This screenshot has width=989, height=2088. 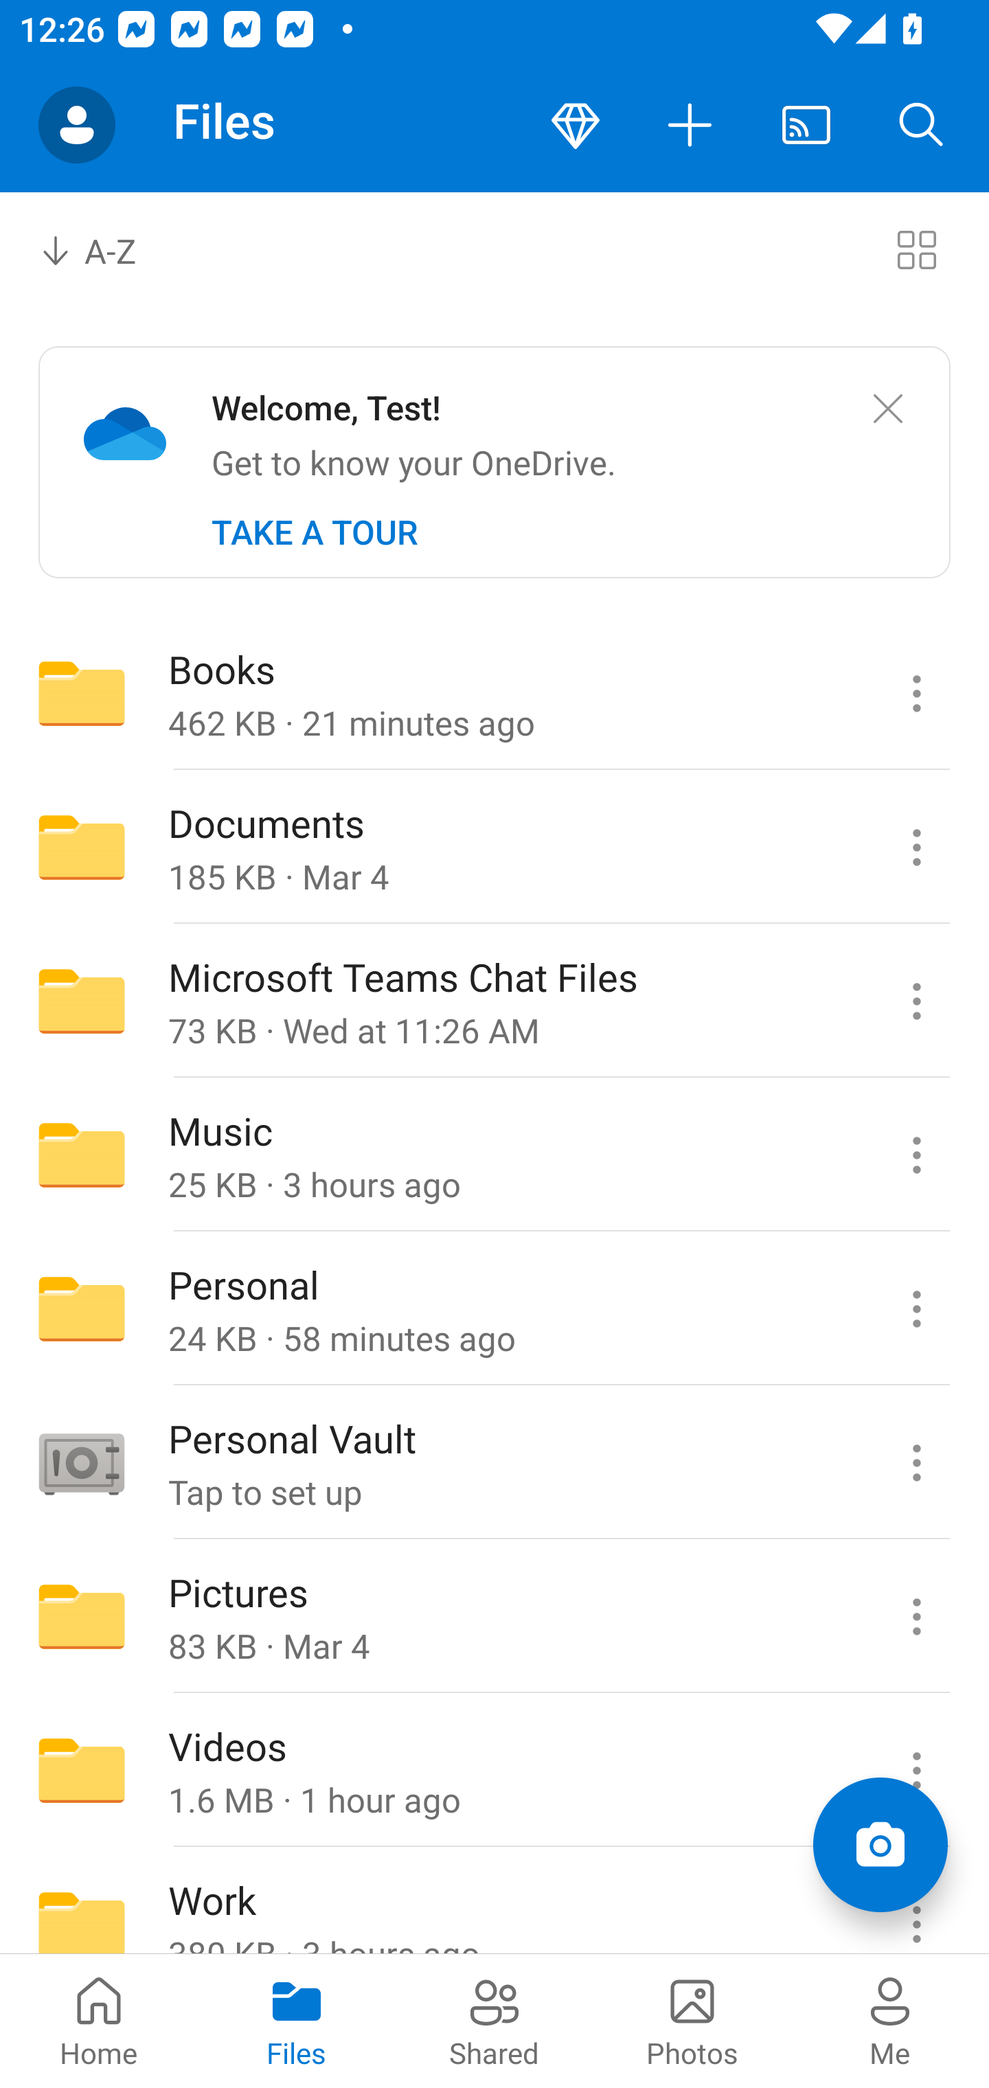 What do you see at coordinates (691, 125) in the screenshot?
I see `More actions button` at bounding box center [691, 125].